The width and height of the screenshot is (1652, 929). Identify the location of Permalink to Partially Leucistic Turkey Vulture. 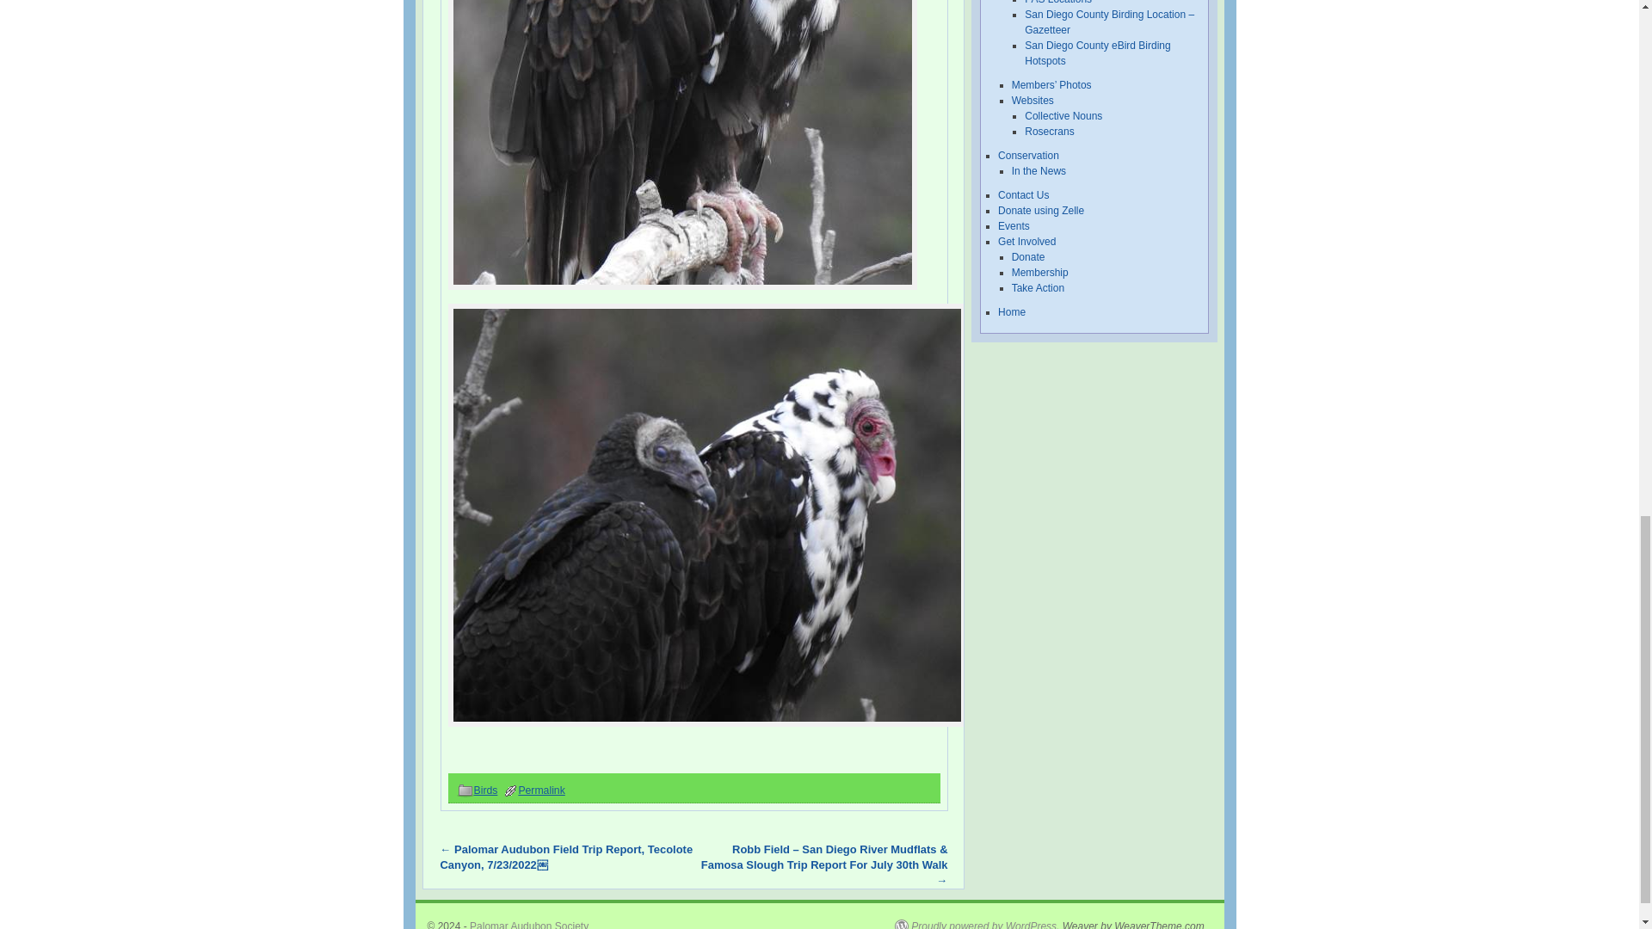
(541, 790).